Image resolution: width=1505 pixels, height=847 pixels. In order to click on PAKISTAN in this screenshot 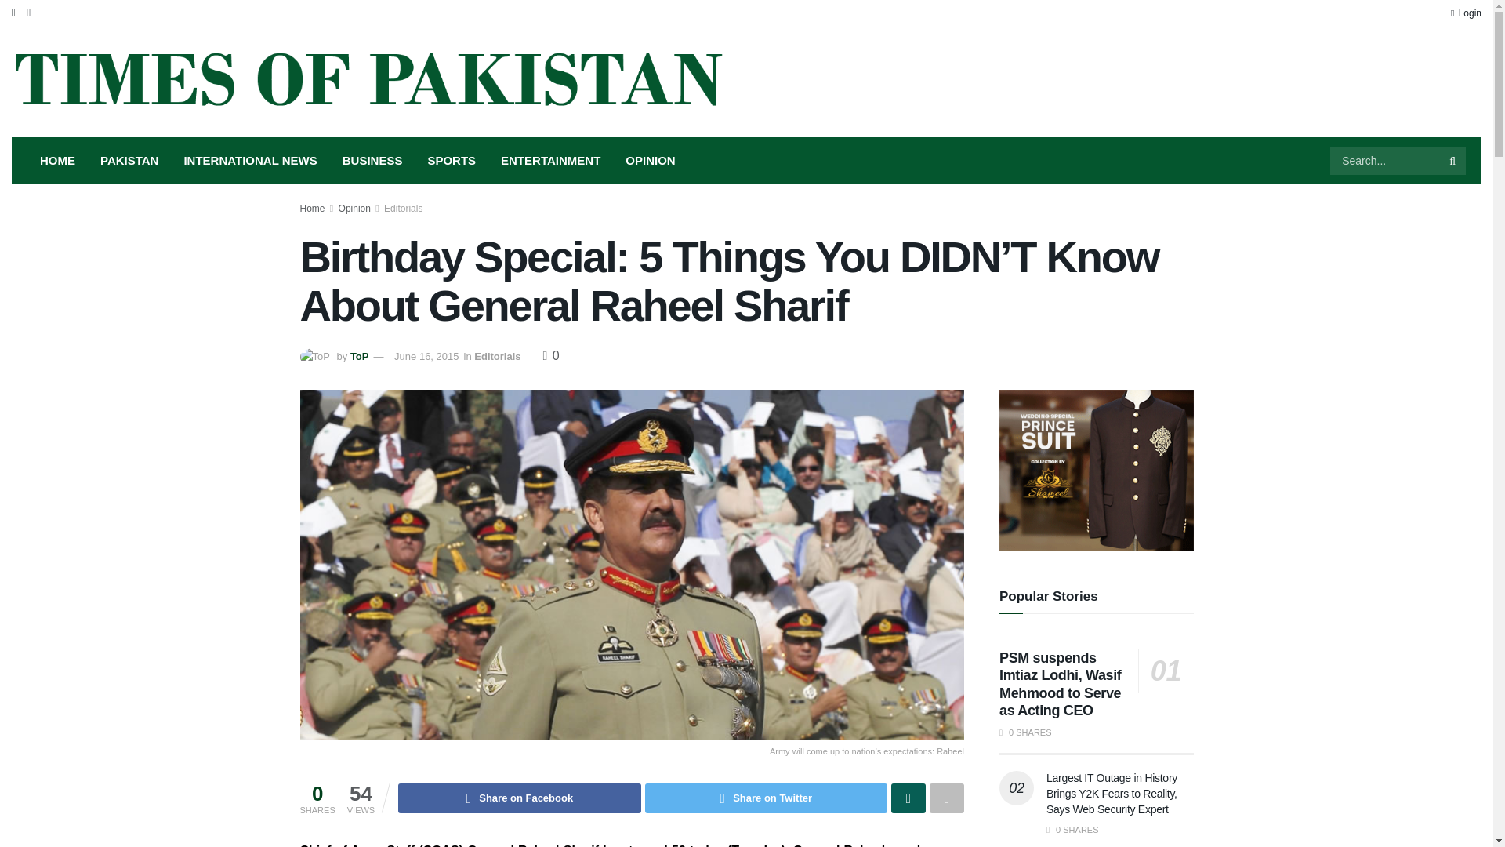, I will do `click(129, 160)`.